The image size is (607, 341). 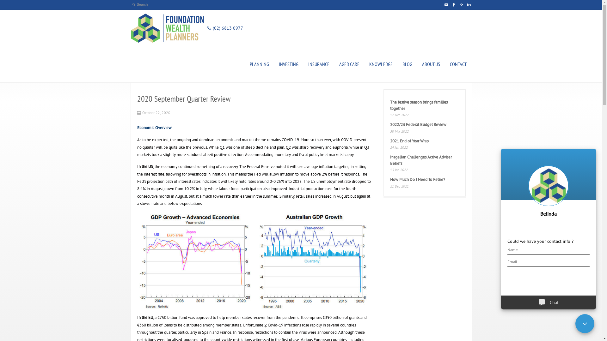 I want to click on KNOWLEDGE, so click(x=381, y=64).